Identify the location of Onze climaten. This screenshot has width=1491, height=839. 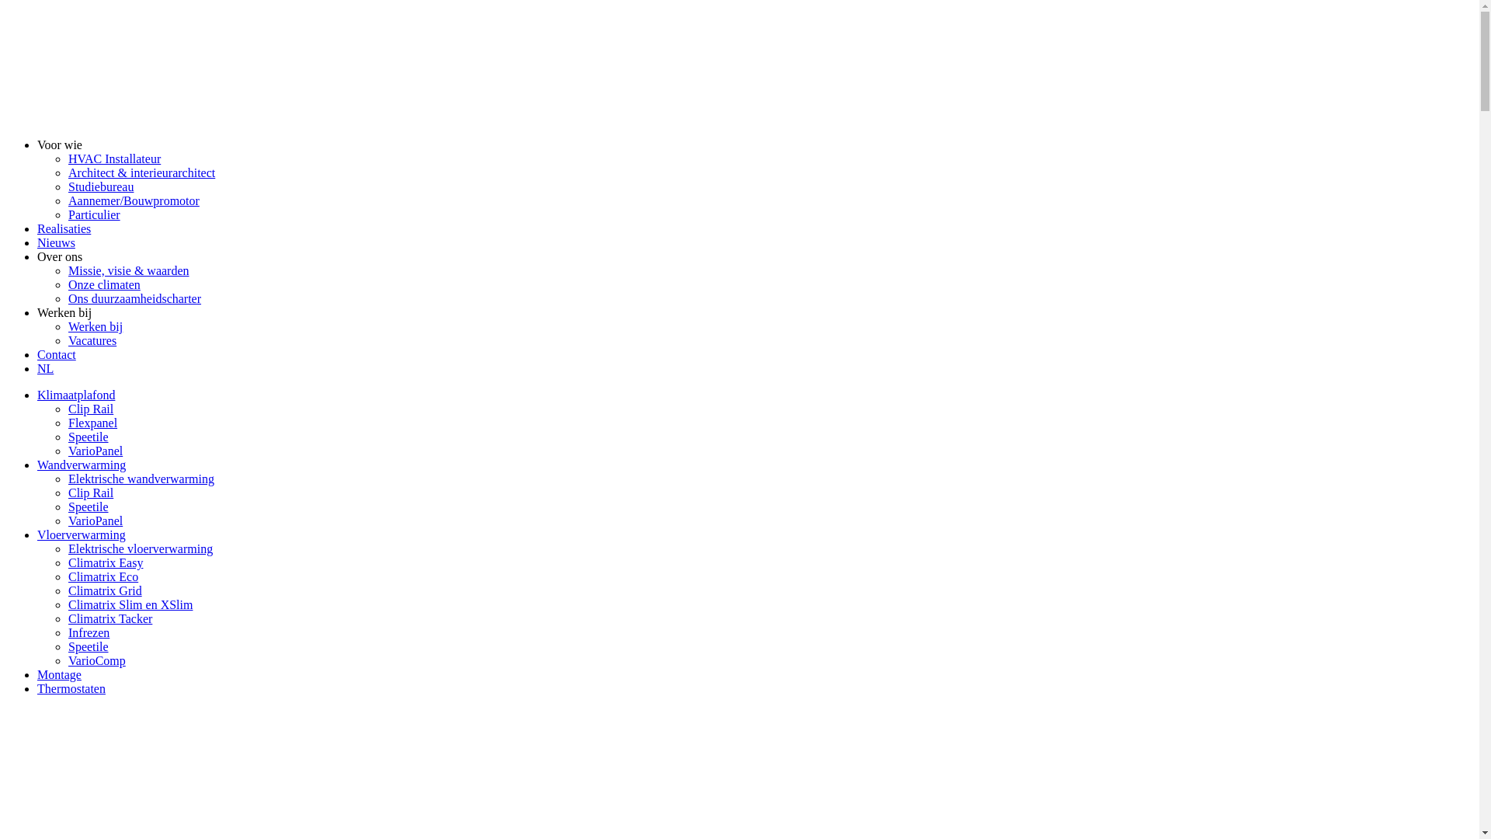
(104, 284).